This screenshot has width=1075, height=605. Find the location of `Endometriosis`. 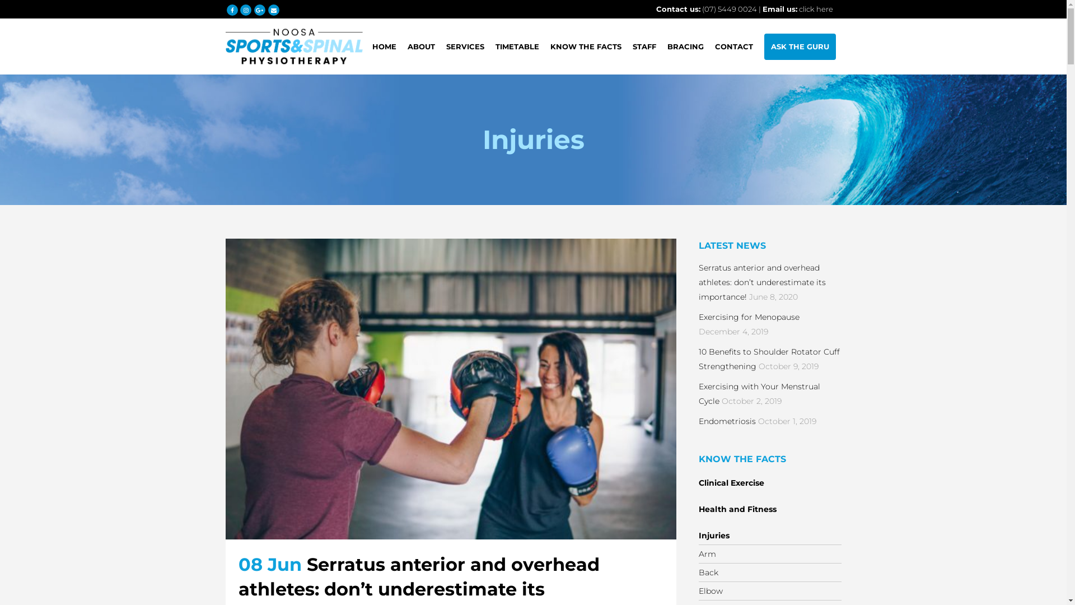

Endometriosis is located at coordinates (727, 421).